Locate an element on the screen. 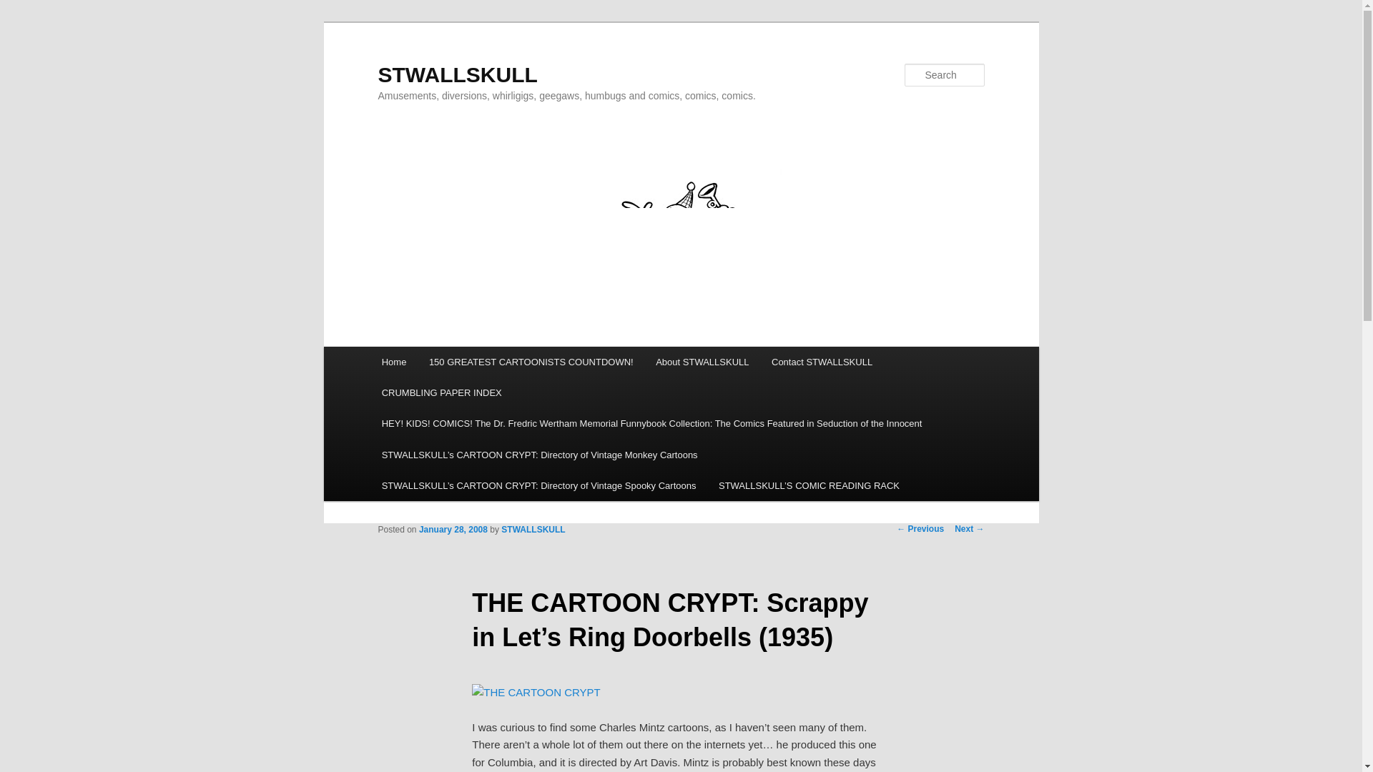 The image size is (1373, 772). About STWALLSKULL is located at coordinates (702, 362).